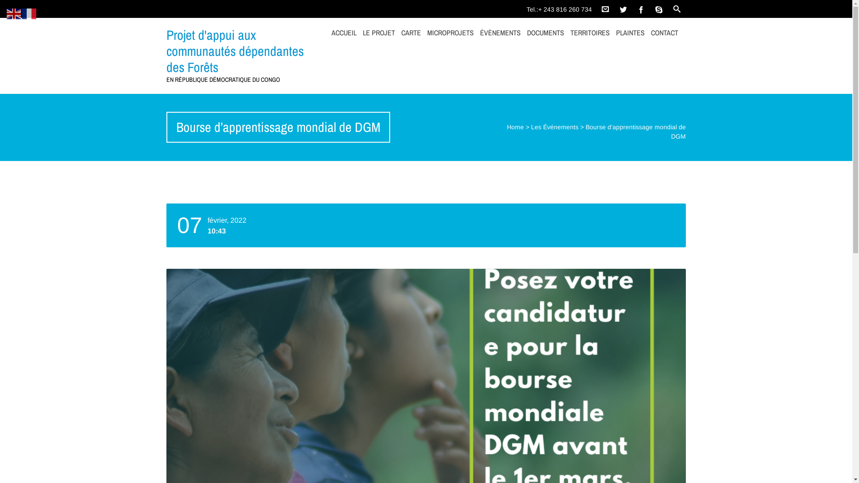 Image resolution: width=859 pixels, height=483 pixels. What do you see at coordinates (605, 9) in the screenshot?
I see `Contact` at bounding box center [605, 9].